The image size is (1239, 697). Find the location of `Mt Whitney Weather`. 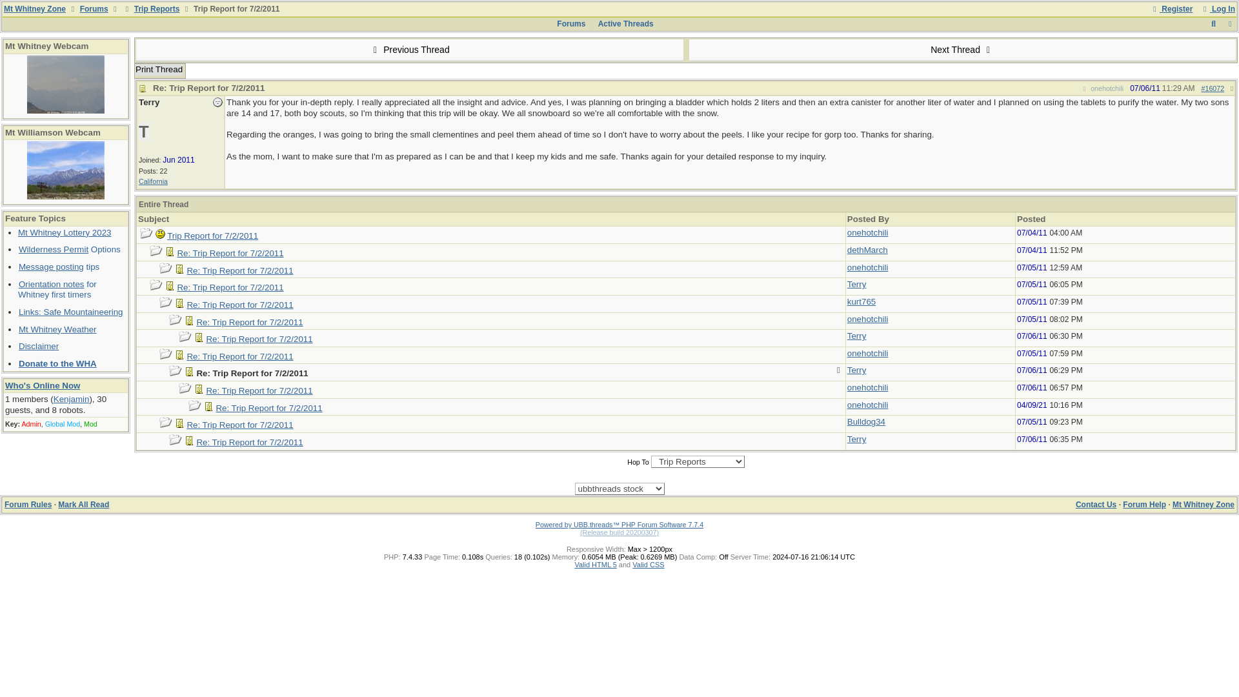

Mt Whitney Weather is located at coordinates (57, 329).